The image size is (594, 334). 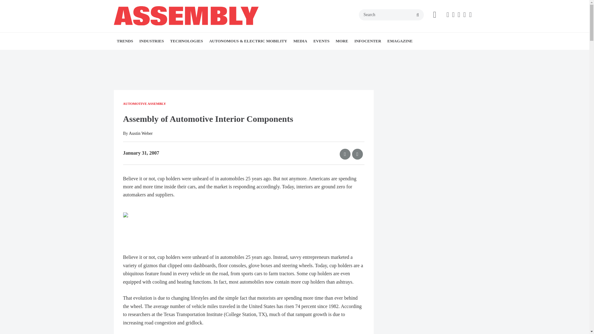 What do you see at coordinates (470, 15) in the screenshot?
I see `youtube` at bounding box center [470, 15].